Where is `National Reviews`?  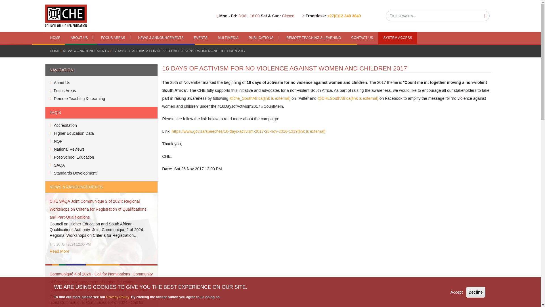
National Reviews is located at coordinates (101, 149).